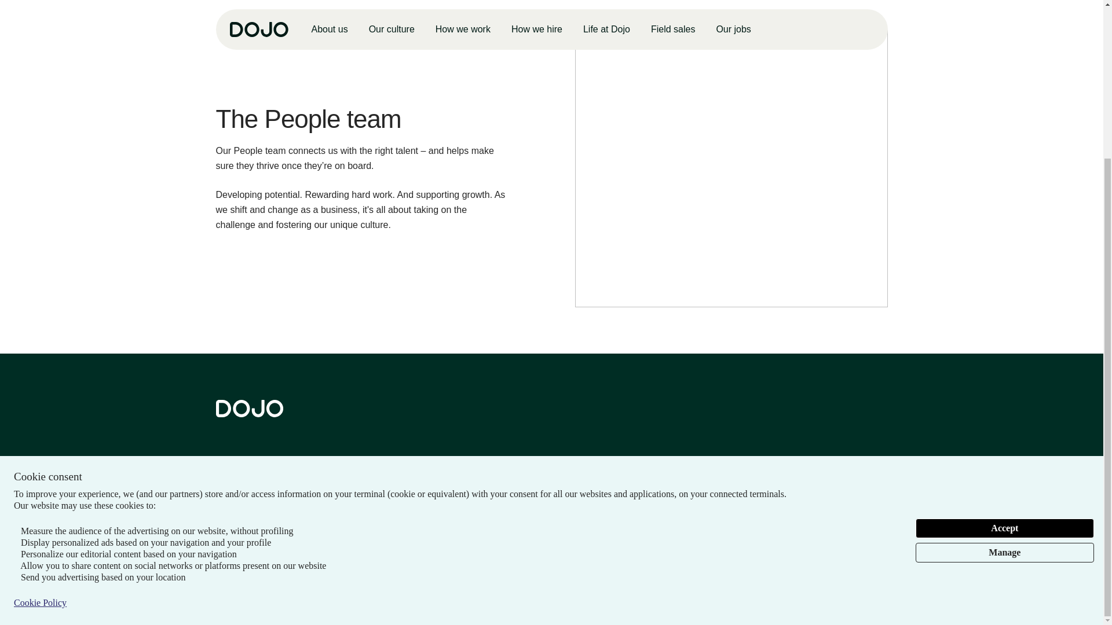  Describe the element at coordinates (292, 522) in the screenshot. I see `Legal` at that location.